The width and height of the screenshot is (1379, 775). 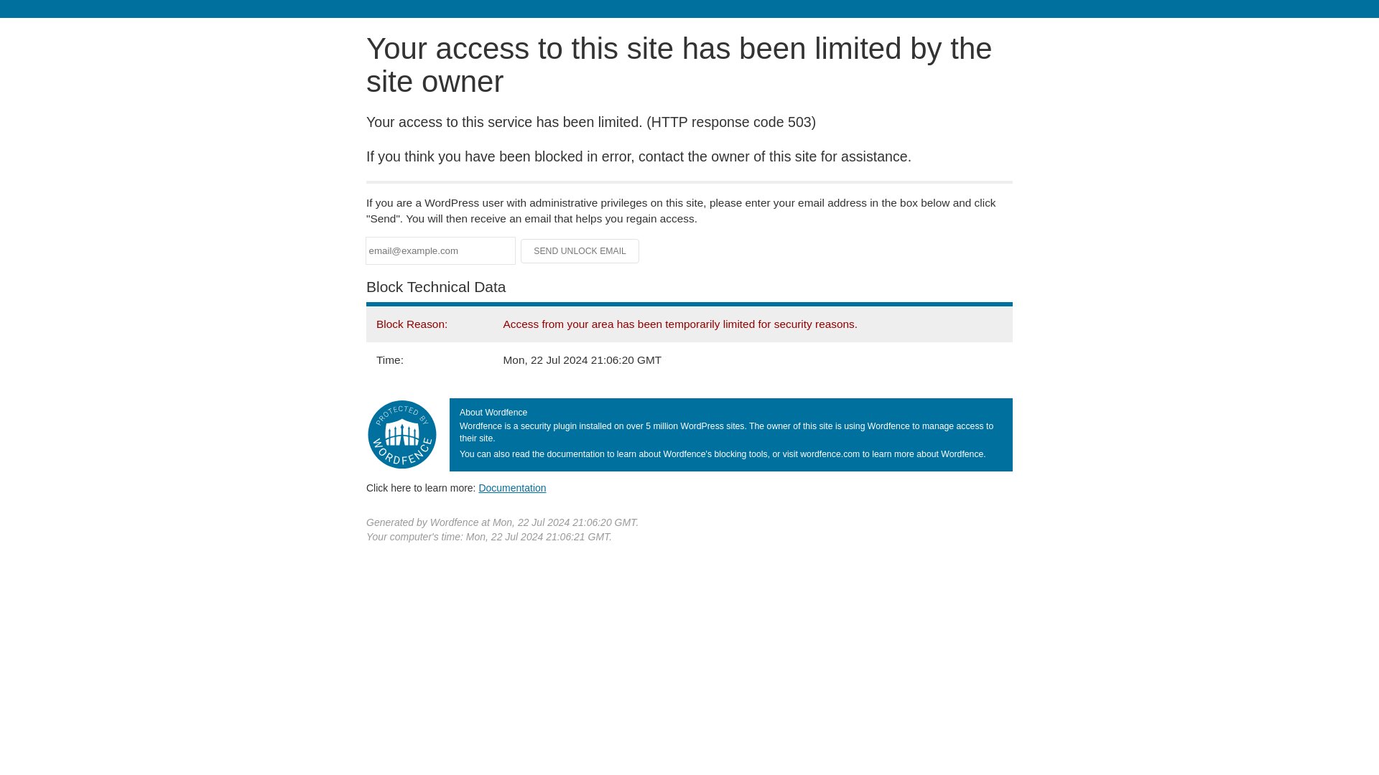 I want to click on Documentation, so click(x=512, y=487).